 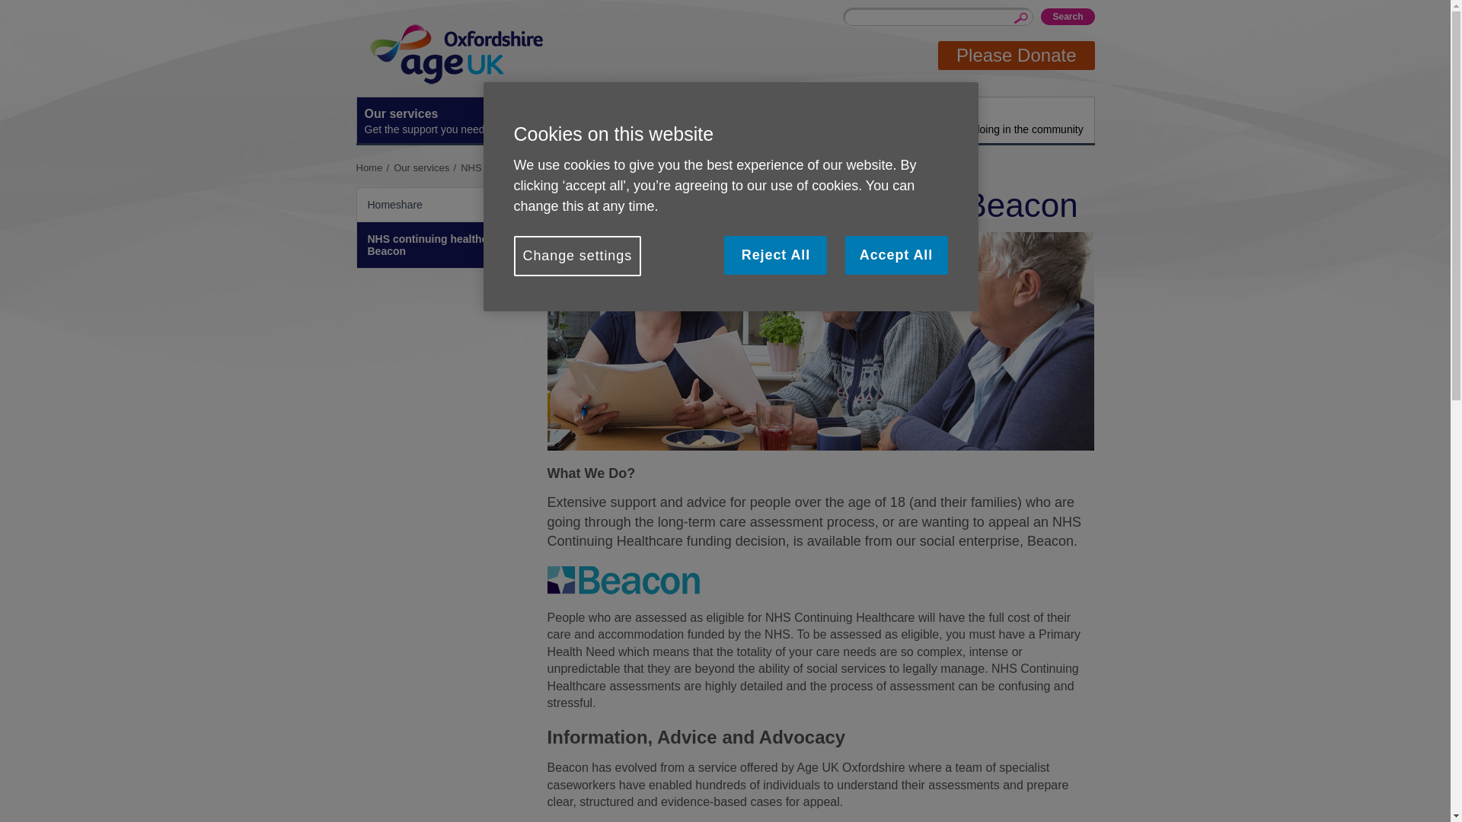 What do you see at coordinates (375, 167) in the screenshot?
I see `Home` at bounding box center [375, 167].